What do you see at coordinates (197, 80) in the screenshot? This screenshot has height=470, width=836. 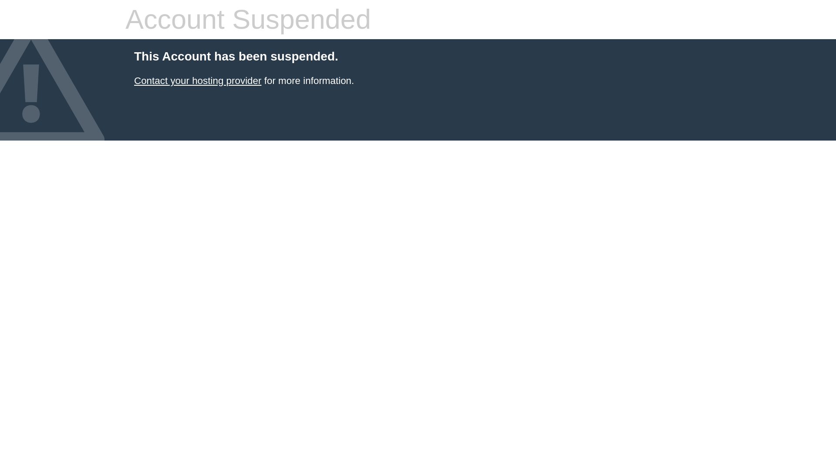 I see `Onfrey Company` at bounding box center [197, 80].